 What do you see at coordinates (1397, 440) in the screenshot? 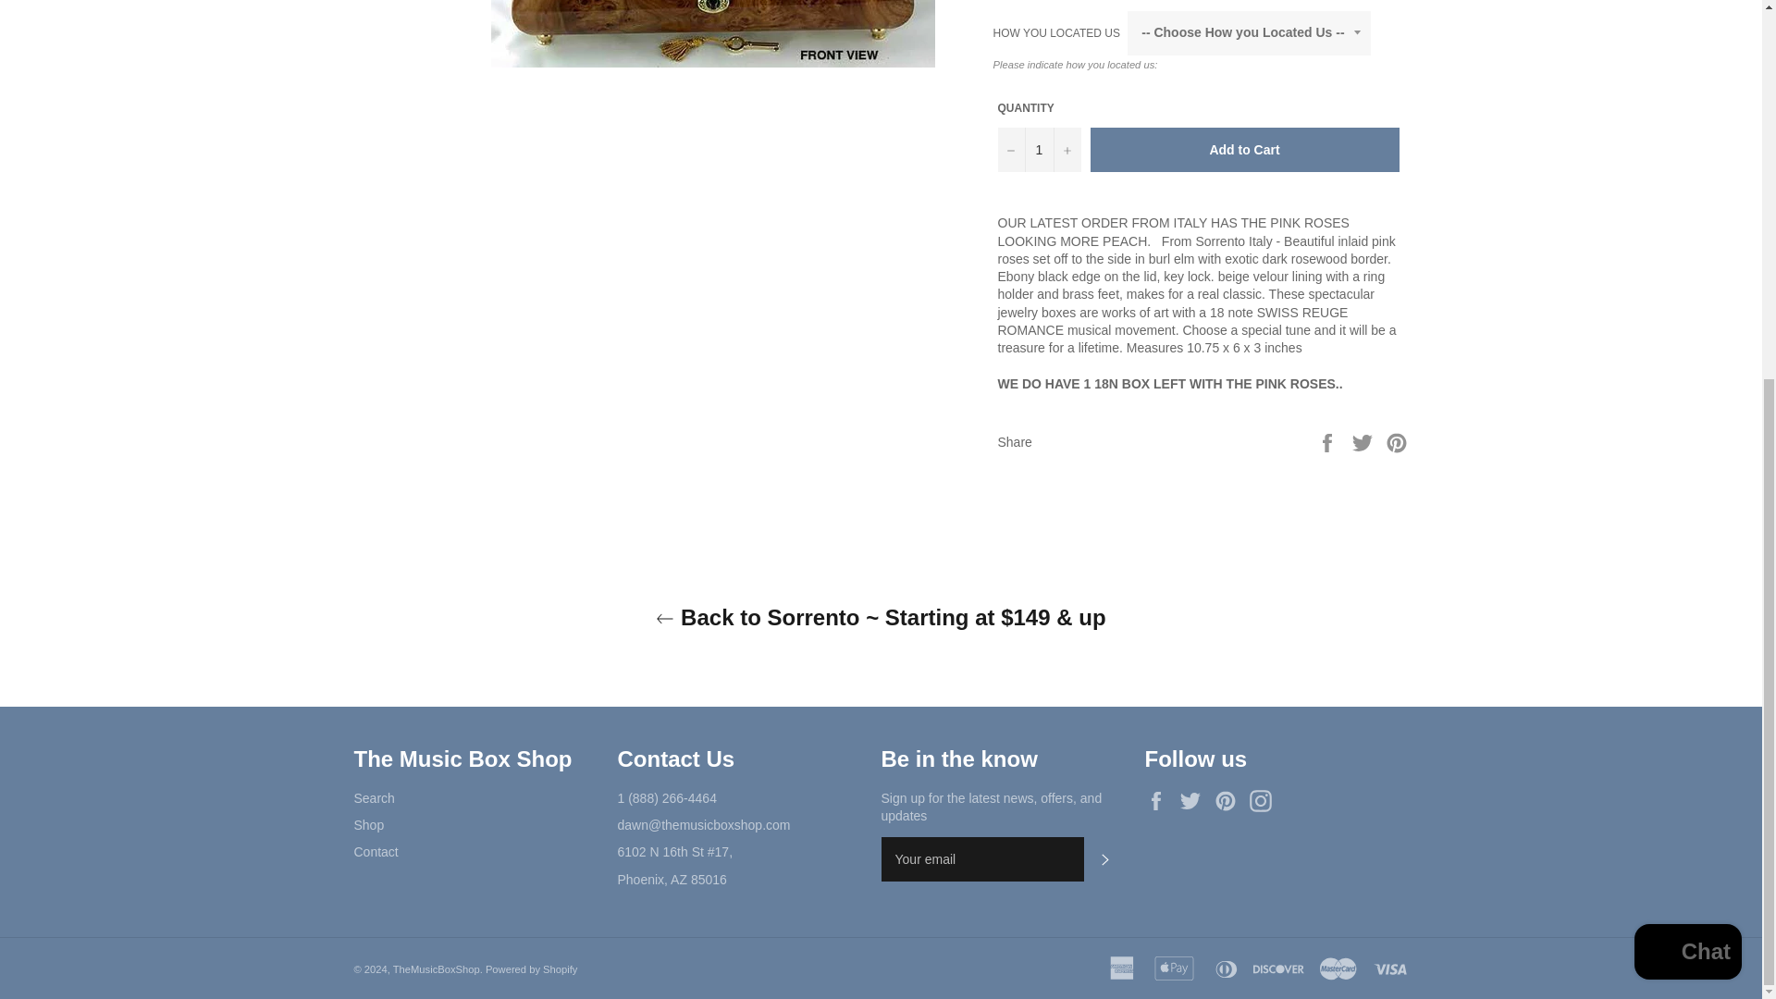
I see `Pin on Pinterest` at bounding box center [1397, 440].